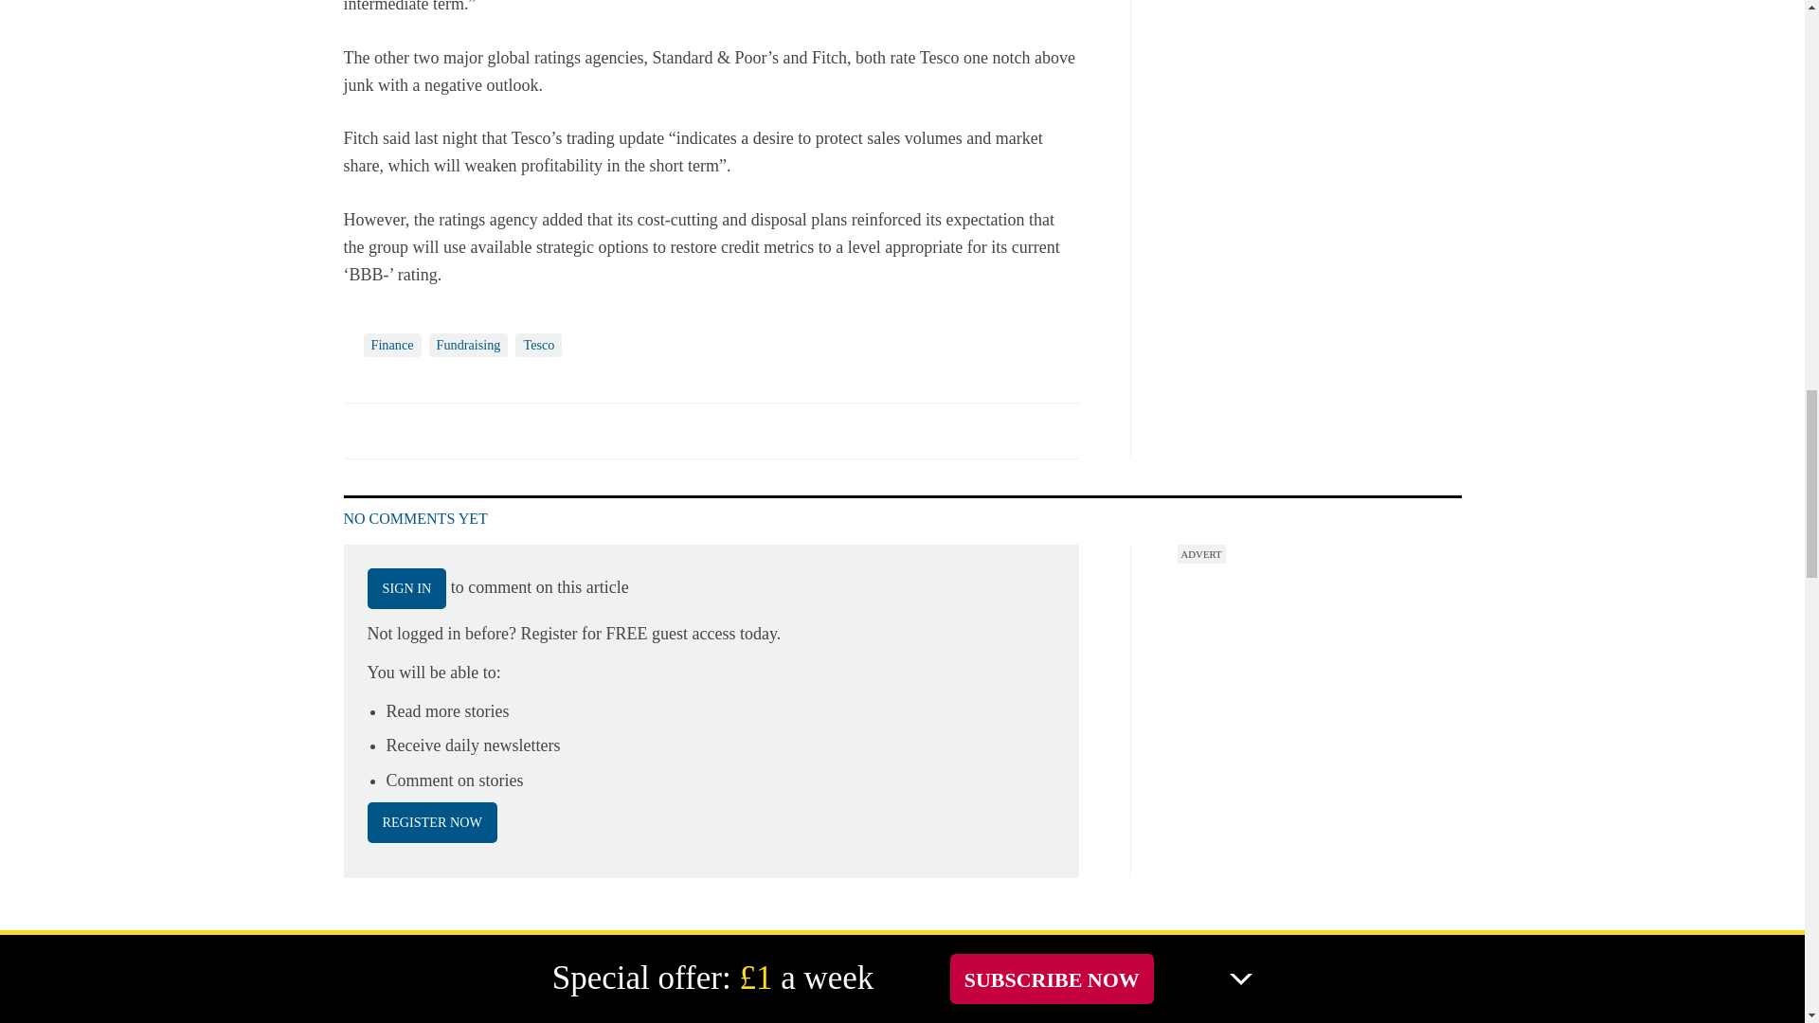 Image resolution: width=1819 pixels, height=1023 pixels. What do you see at coordinates (360, 430) in the screenshot?
I see `Share this on Facebook` at bounding box center [360, 430].